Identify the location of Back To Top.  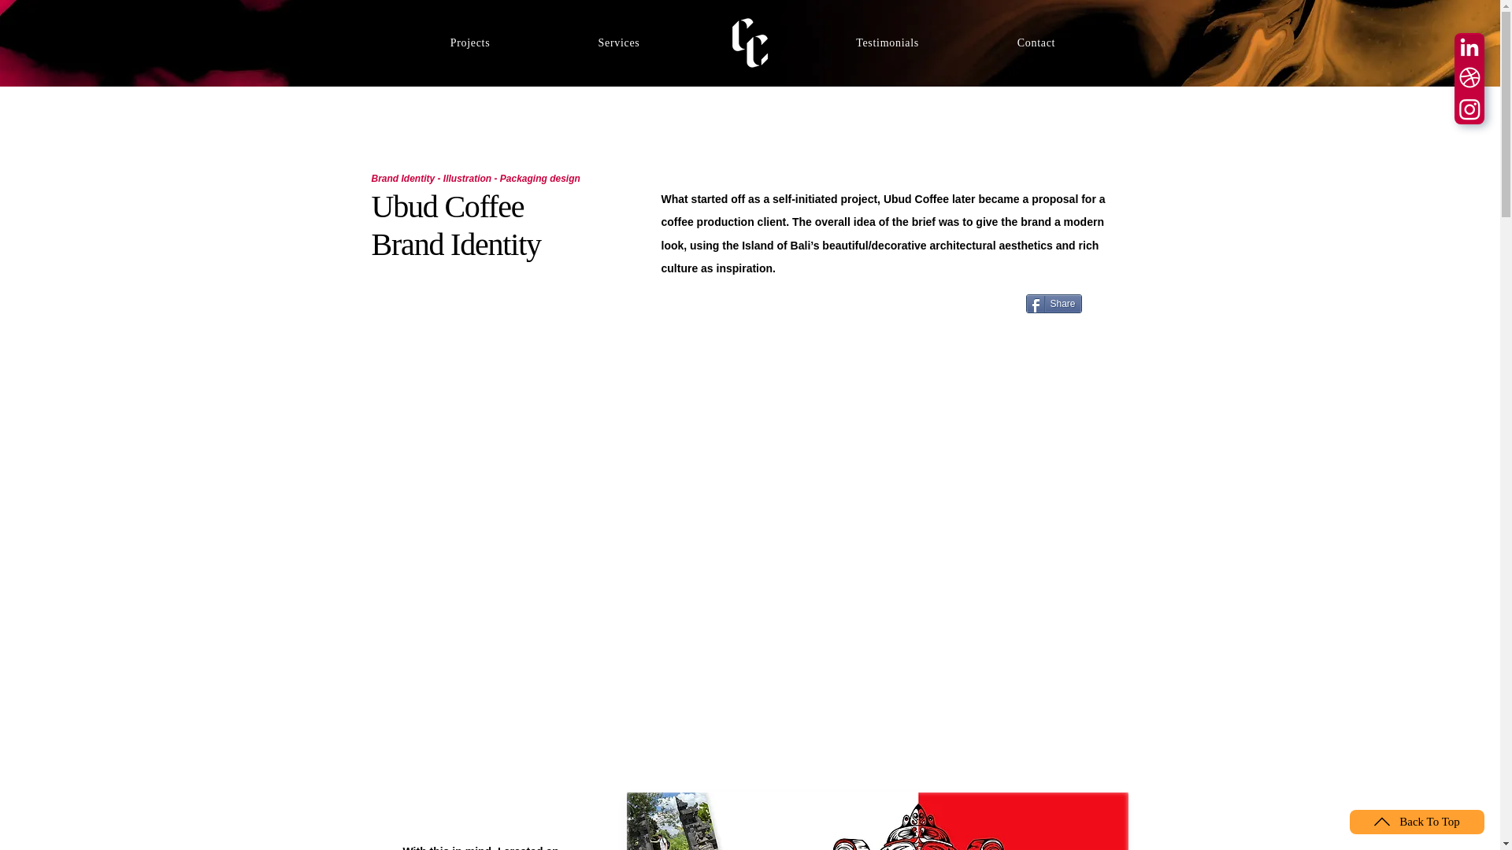
(1417, 822).